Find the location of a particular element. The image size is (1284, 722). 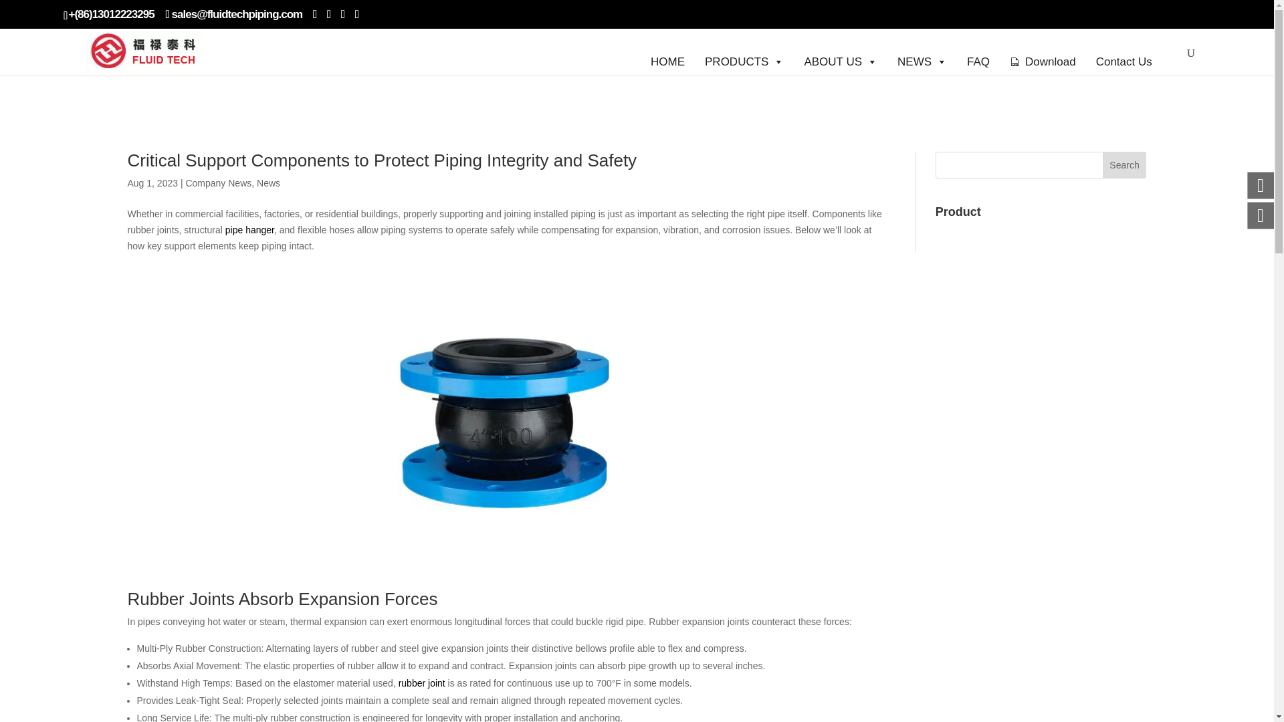

HOME is located at coordinates (667, 51).